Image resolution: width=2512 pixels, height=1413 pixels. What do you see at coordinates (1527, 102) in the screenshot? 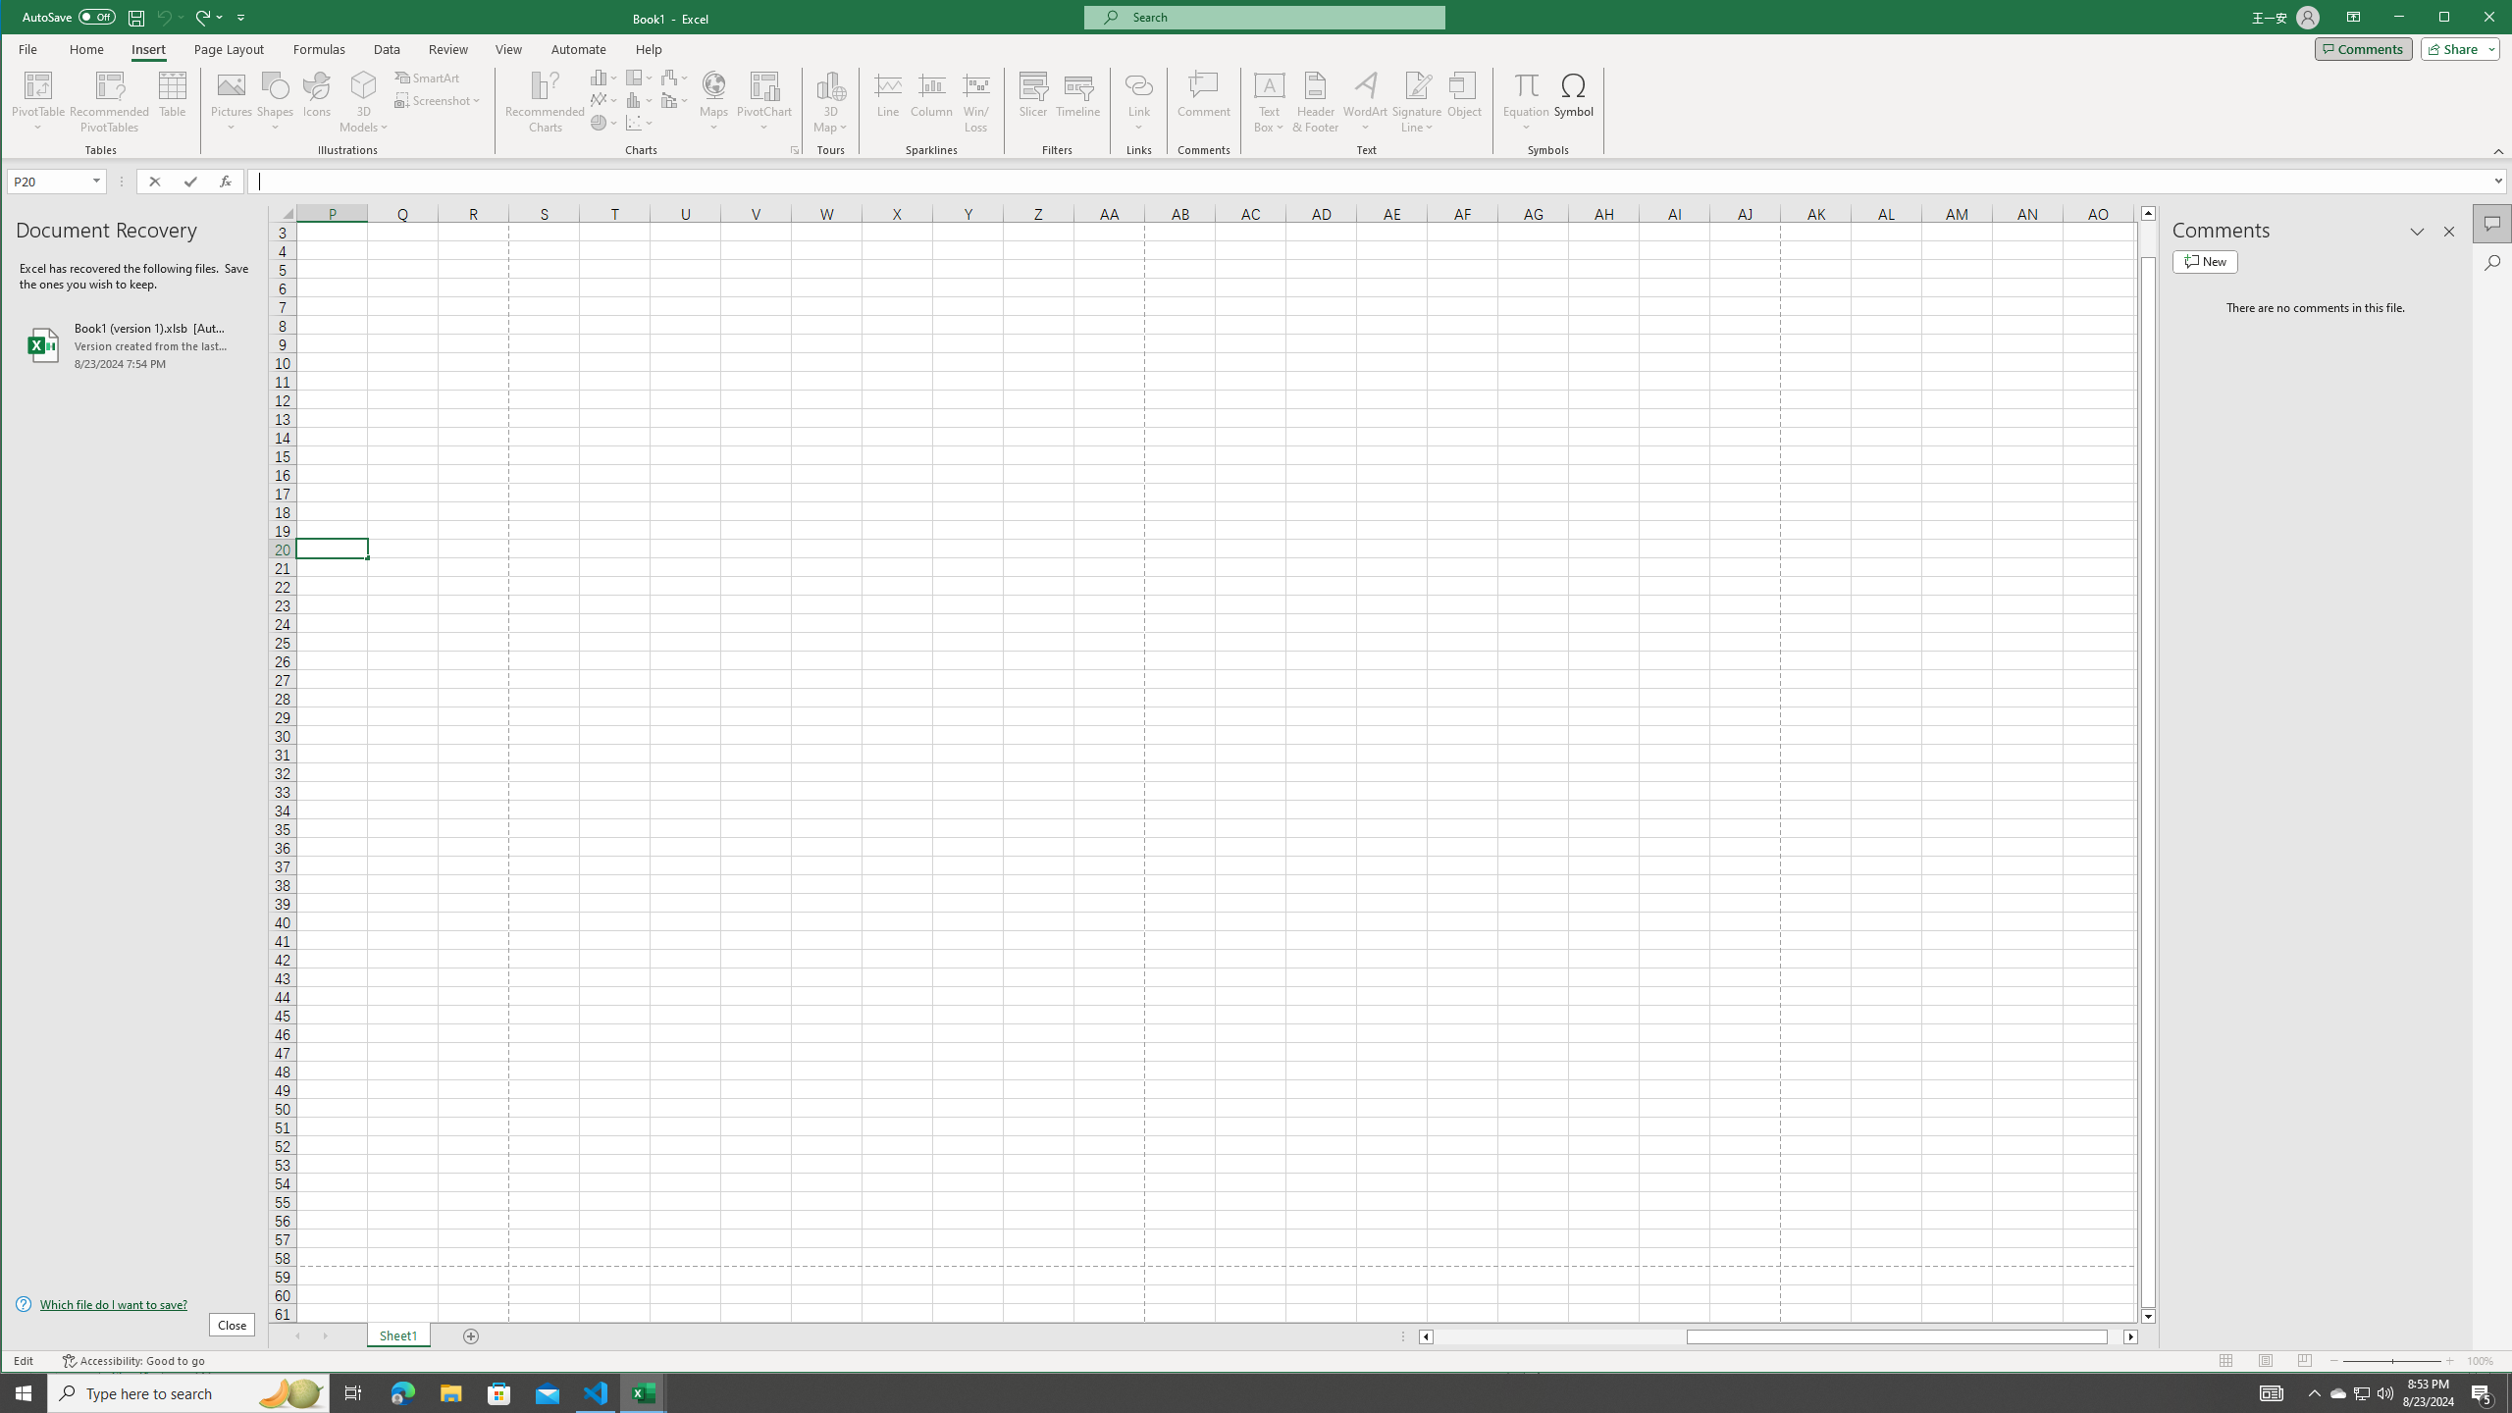
I see `Equation` at bounding box center [1527, 102].